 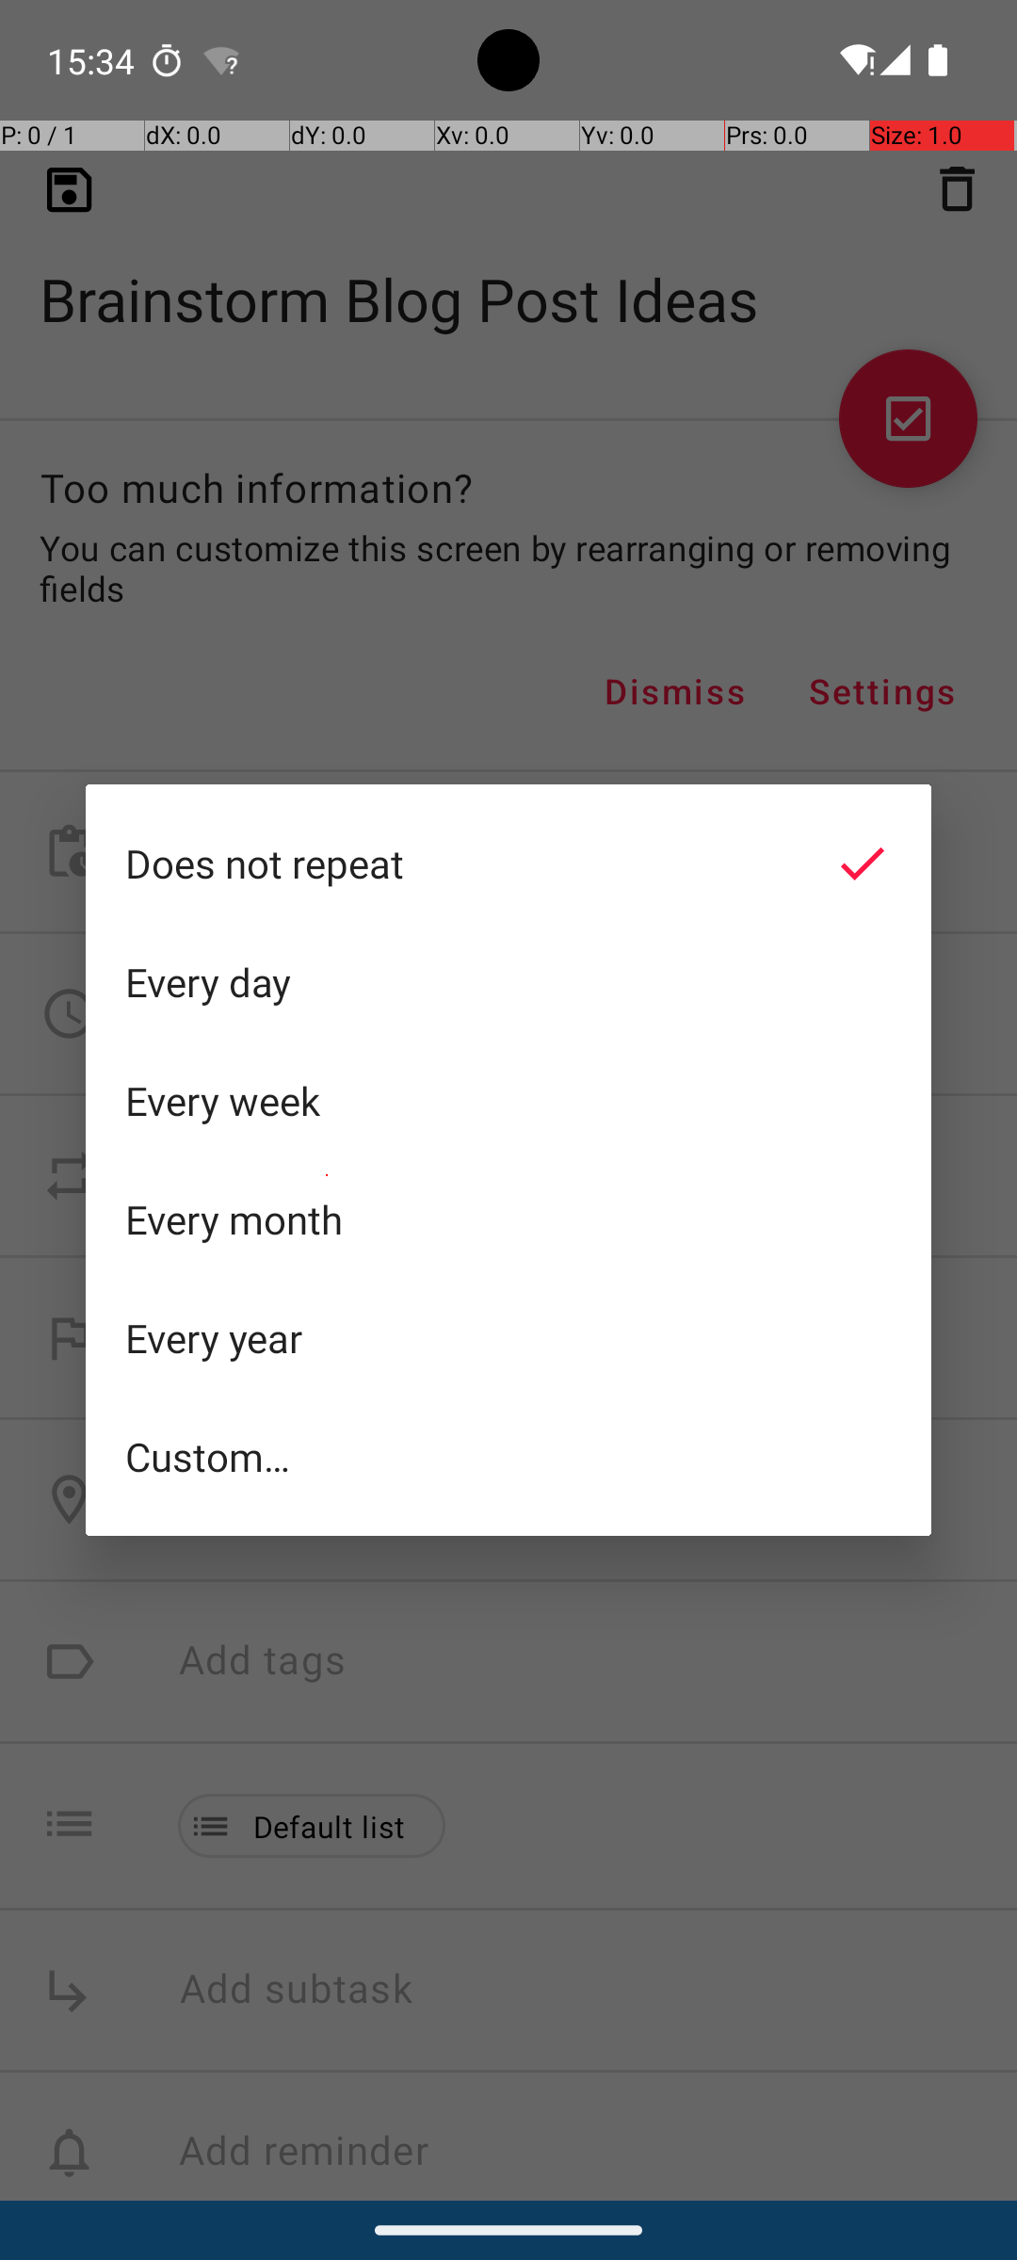 What do you see at coordinates (508, 982) in the screenshot?
I see `Every day` at bounding box center [508, 982].